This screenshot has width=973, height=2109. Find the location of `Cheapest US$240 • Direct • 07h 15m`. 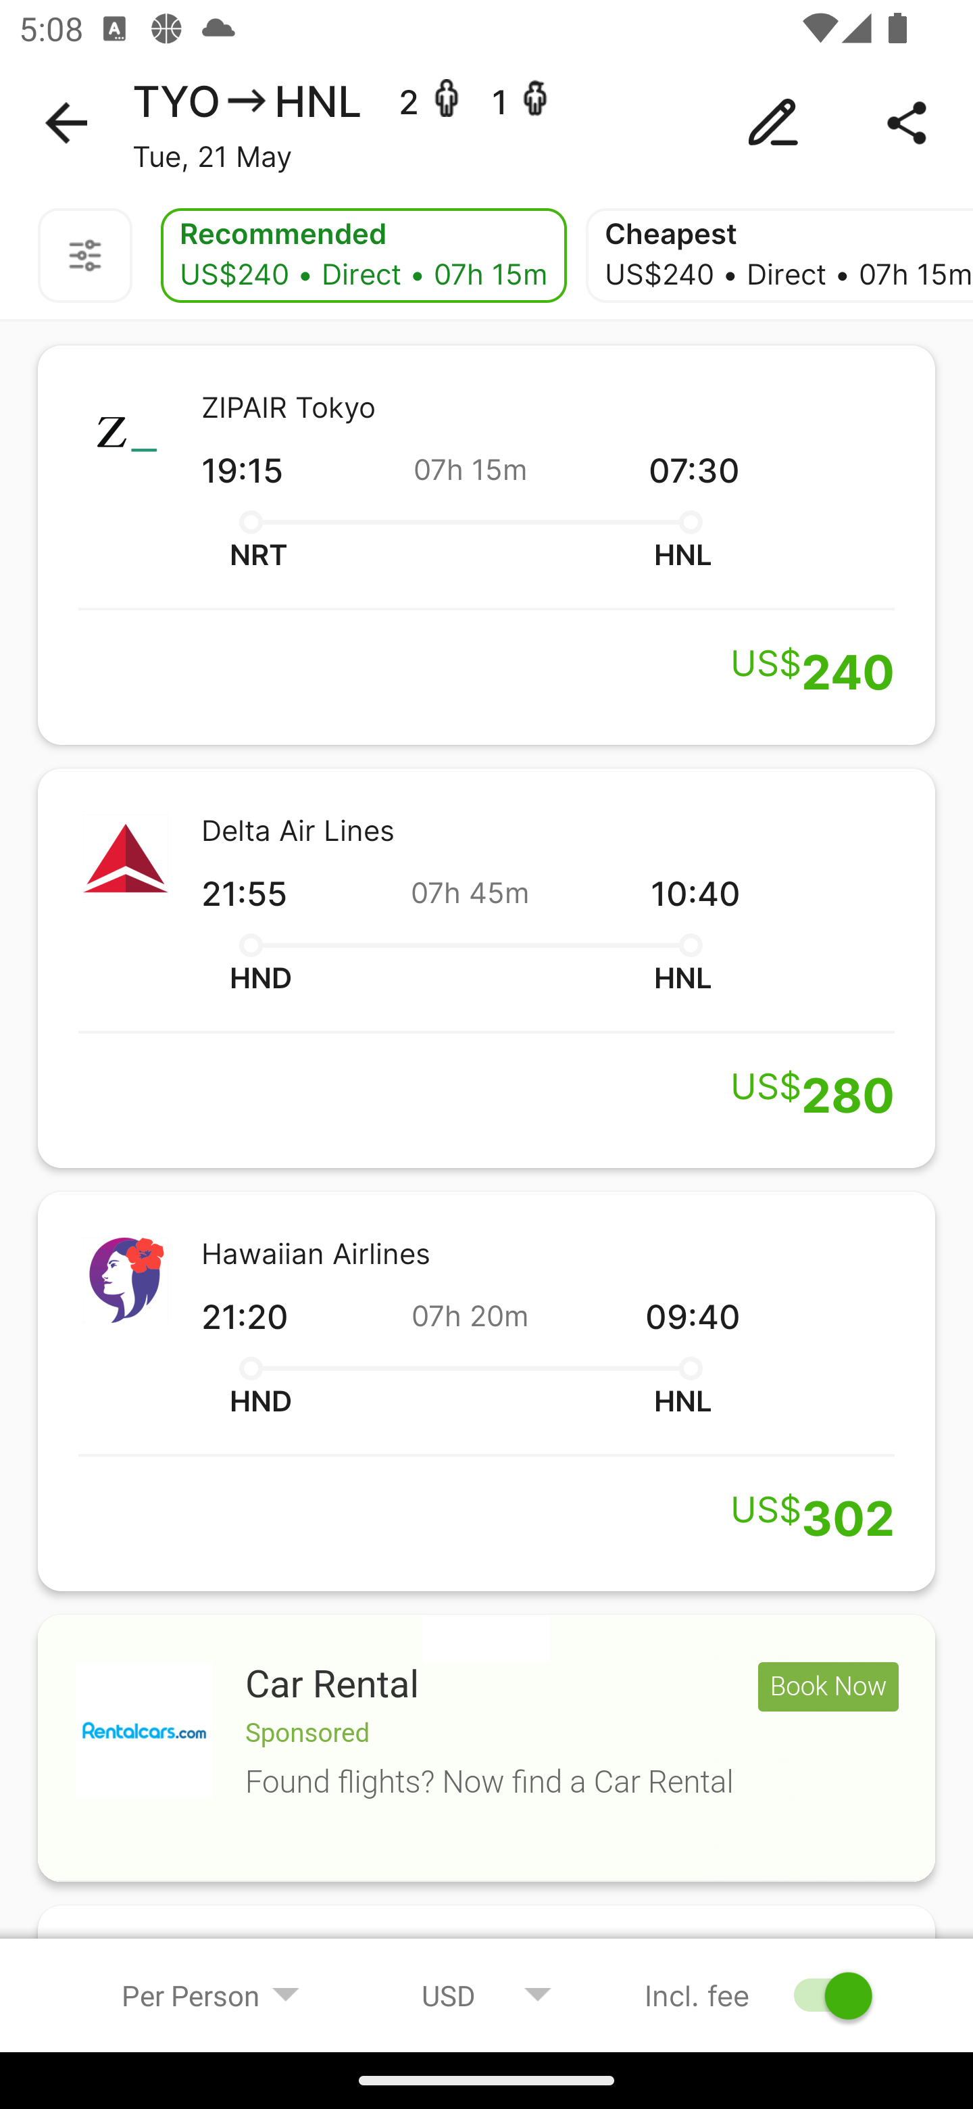

Cheapest US$240 • Direct • 07h 15m is located at coordinates (779, 256).